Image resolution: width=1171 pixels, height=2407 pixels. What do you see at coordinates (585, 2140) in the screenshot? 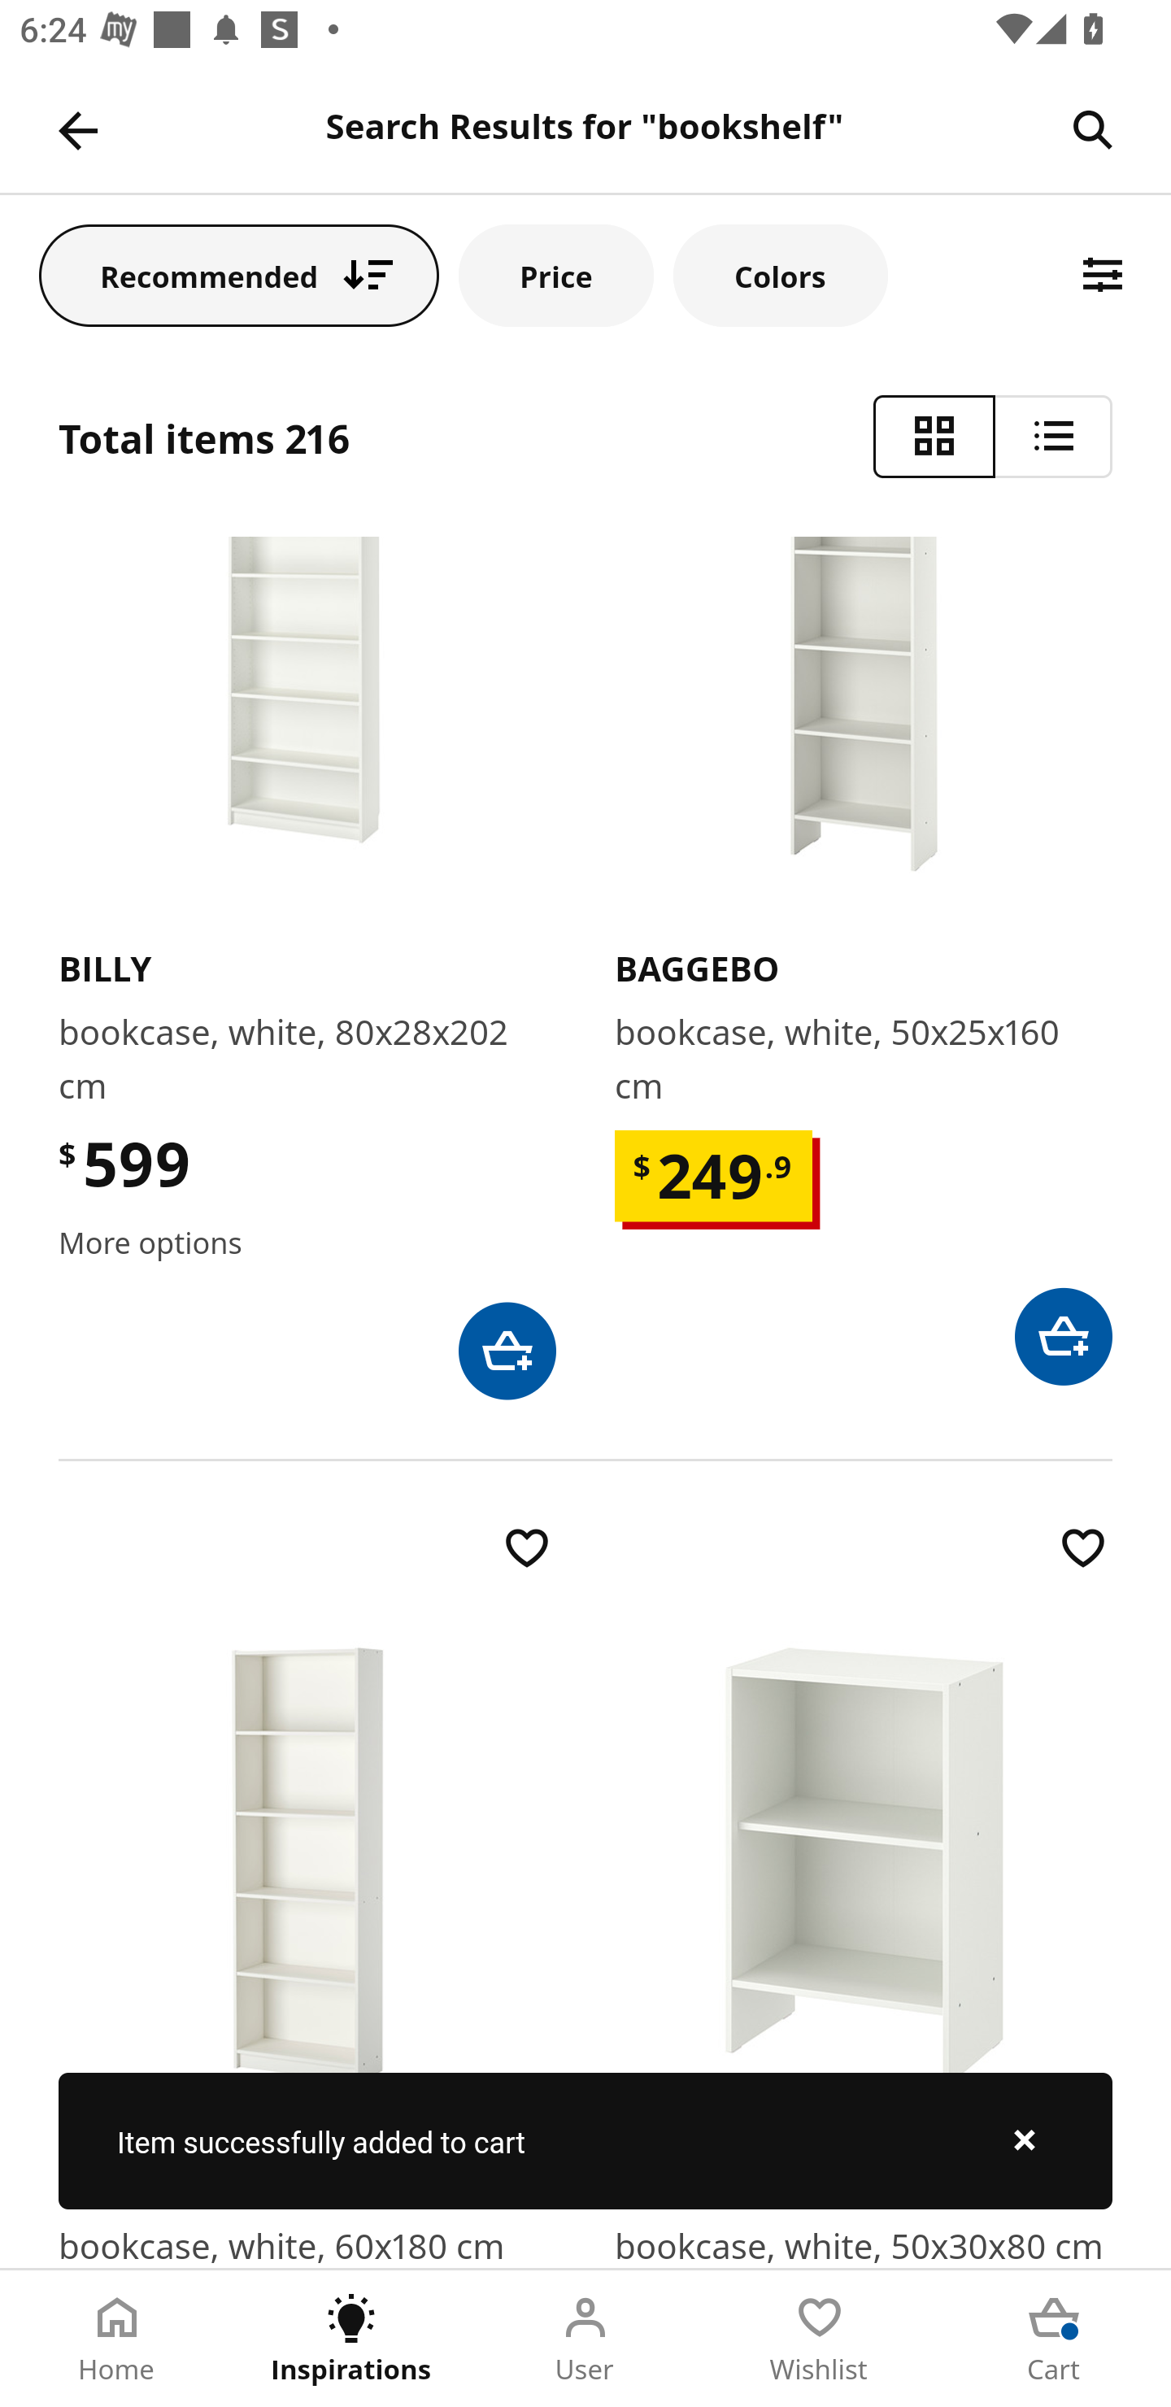
I see `Item successfully added to cart` at bounding box center [585, 2140].